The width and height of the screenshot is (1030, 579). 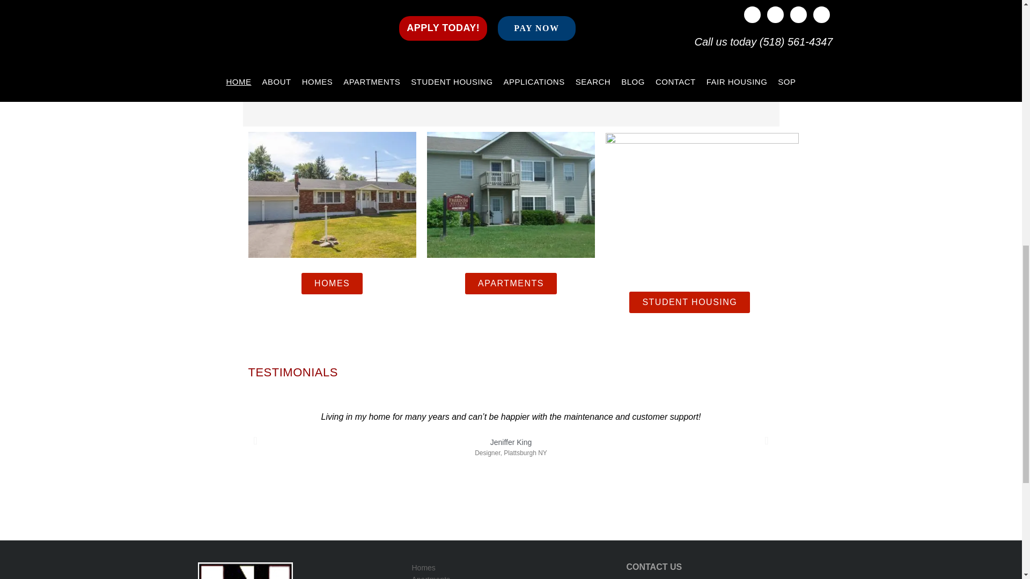 I want to click on Apartments, so click(x=509, y=576).